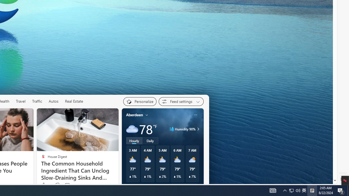  What do you see at coordinates (74, 101) in the screenshot?
I see `Real Estate` at bounding box center [74, 101].